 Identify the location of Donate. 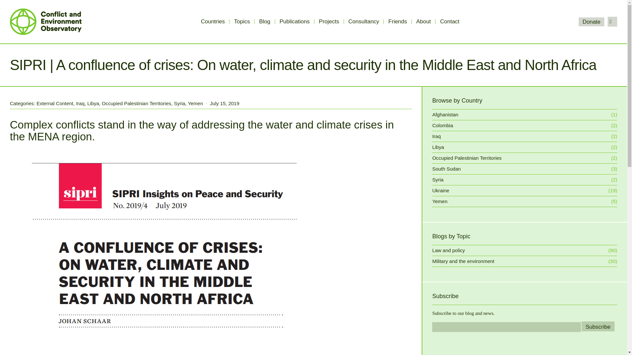
(591, 21).